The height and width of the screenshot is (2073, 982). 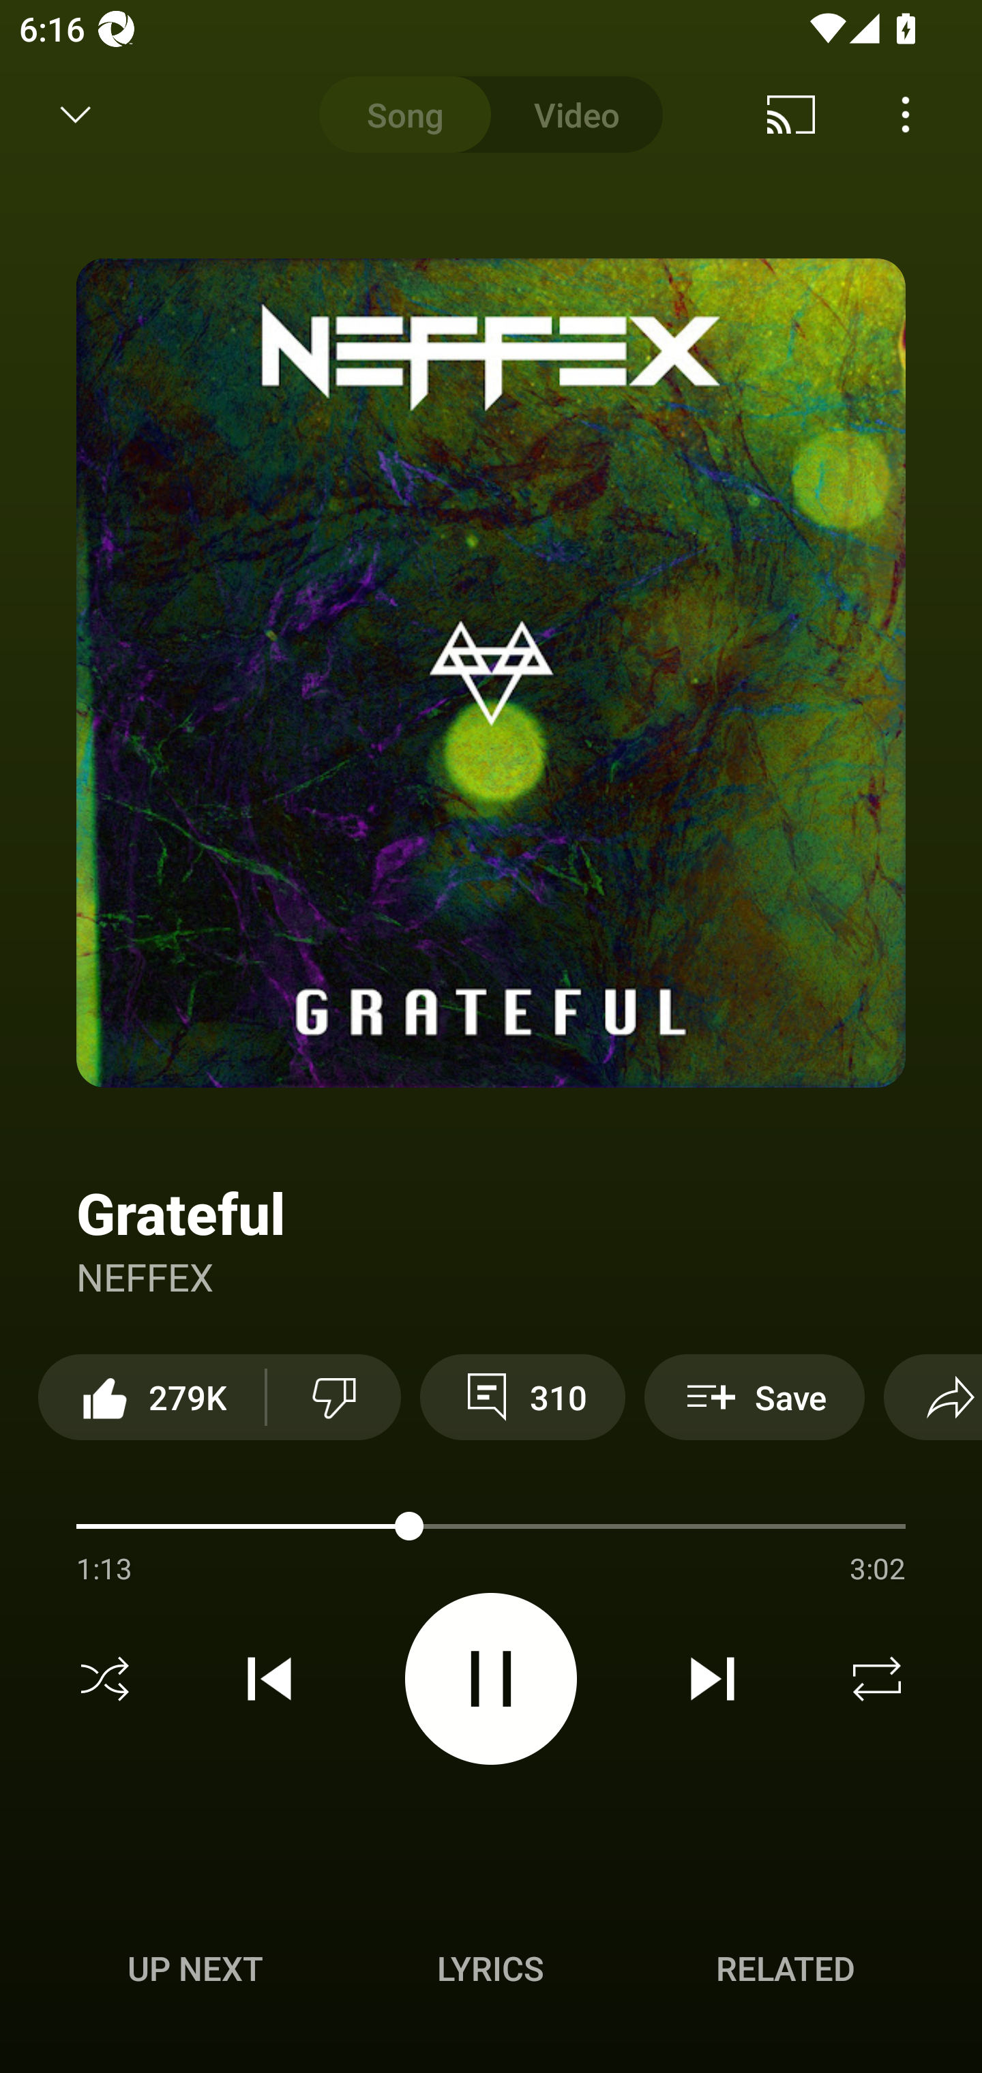 I want to click on Save Save to playlist, so click(x=754, y=1397).